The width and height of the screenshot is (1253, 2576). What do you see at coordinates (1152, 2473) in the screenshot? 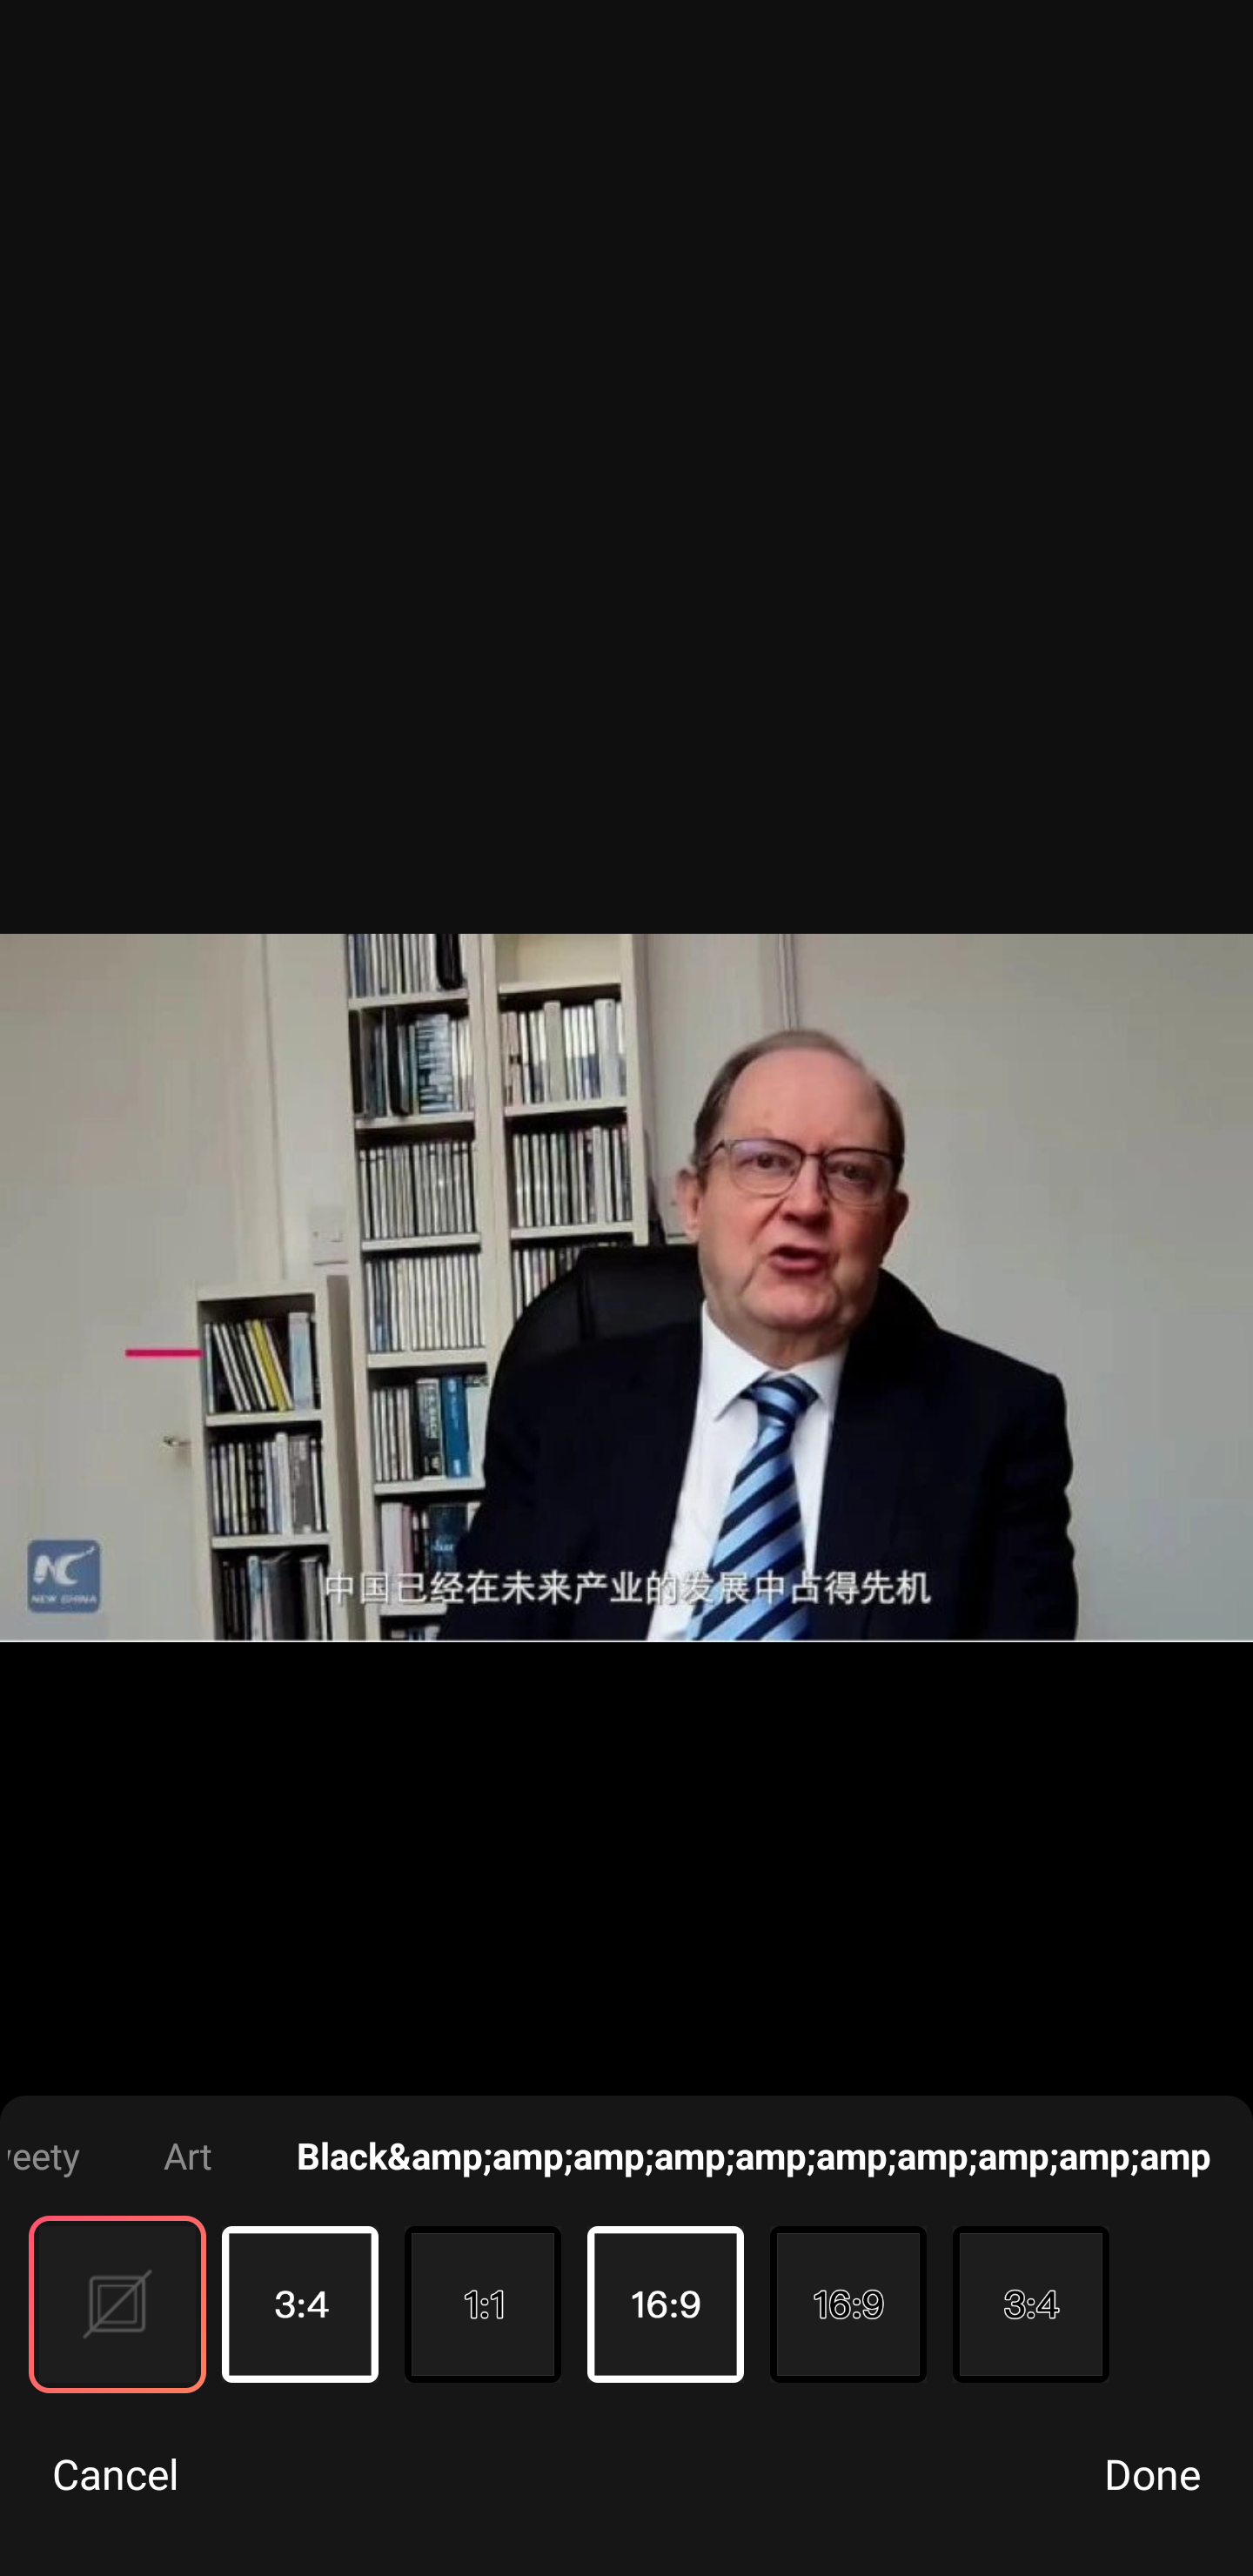
I see `Done` at bounding box center [1152, 2473].